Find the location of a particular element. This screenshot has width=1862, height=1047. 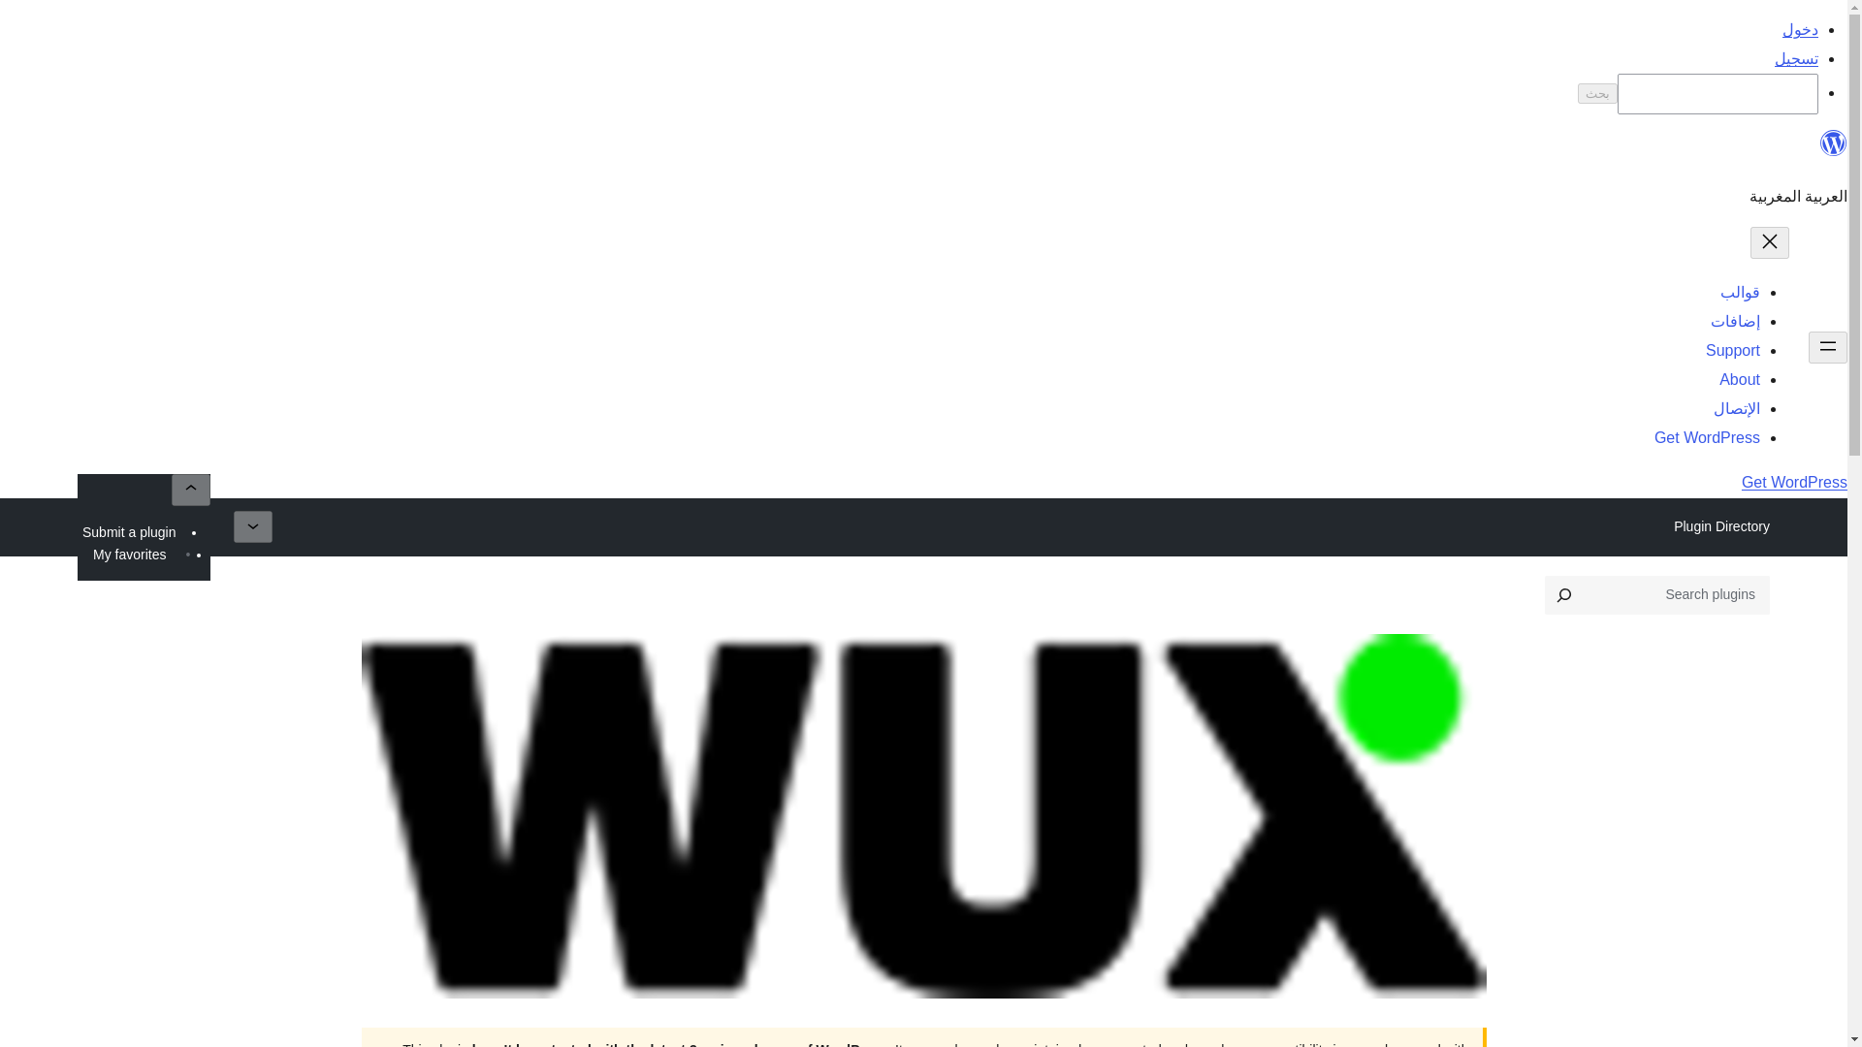

My favorites is located at coordinates (118, 147).